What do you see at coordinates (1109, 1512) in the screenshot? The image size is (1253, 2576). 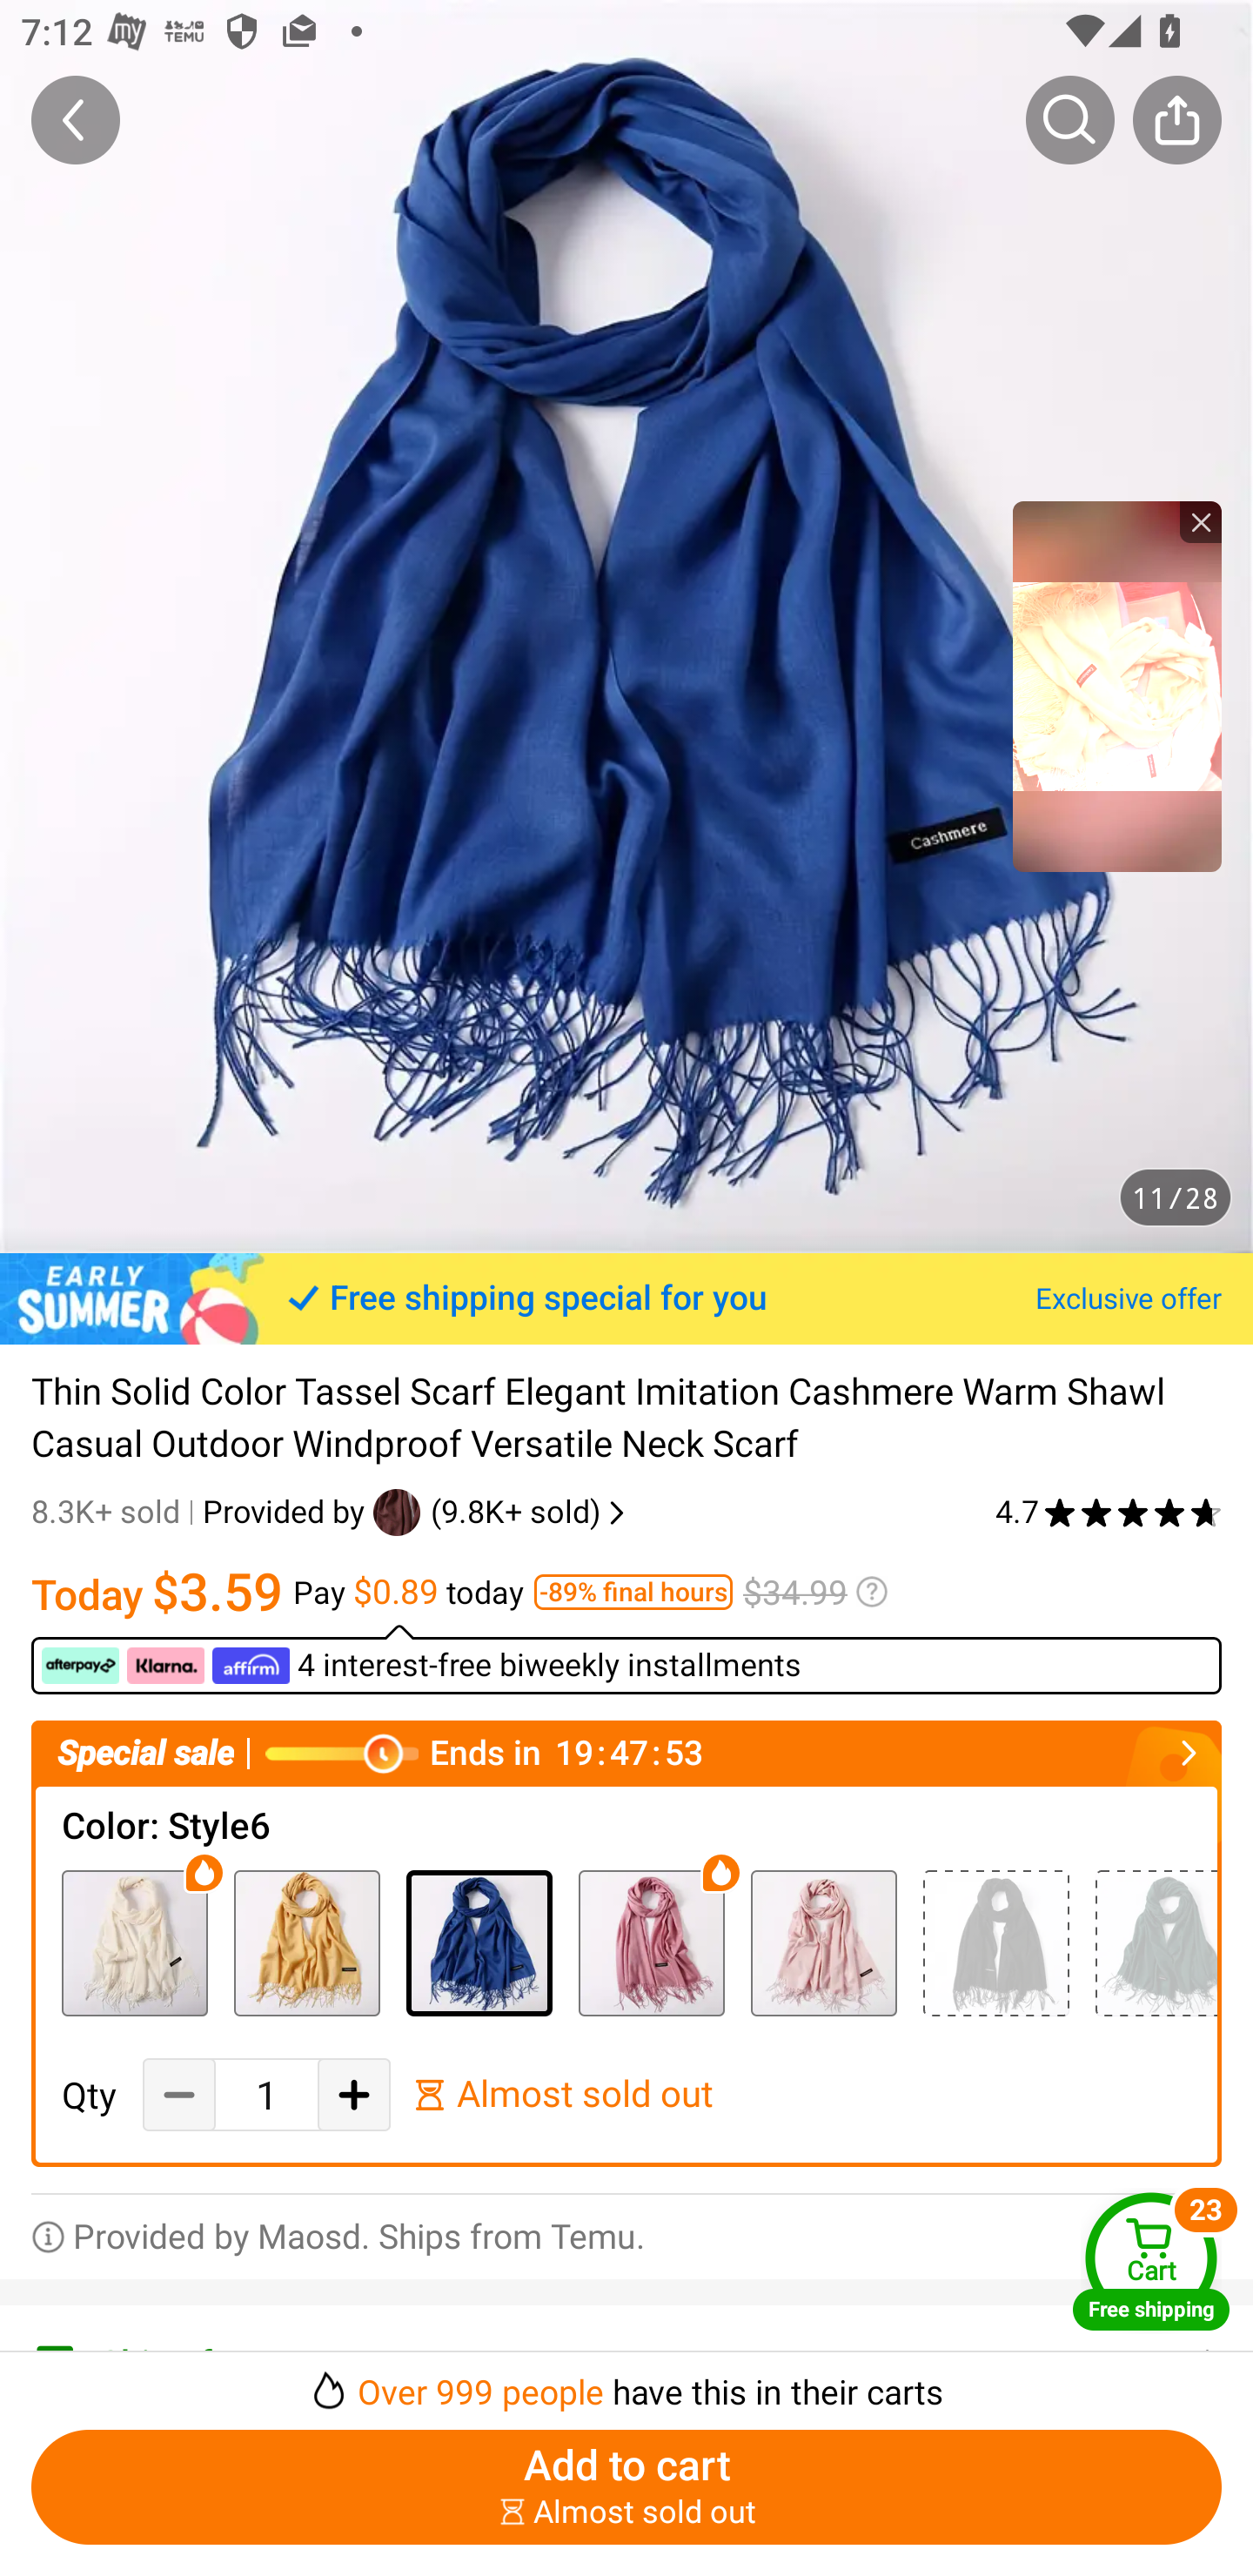 I see `4.7` at bounding box center [1109, 1512].